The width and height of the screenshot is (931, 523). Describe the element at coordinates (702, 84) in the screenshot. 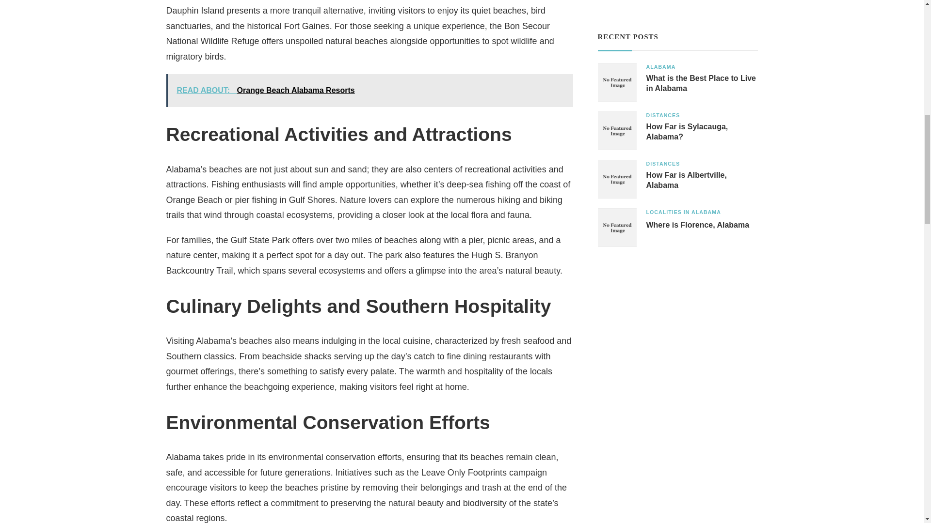

I see `What is the Best Place to Live in Alabama` at that location.